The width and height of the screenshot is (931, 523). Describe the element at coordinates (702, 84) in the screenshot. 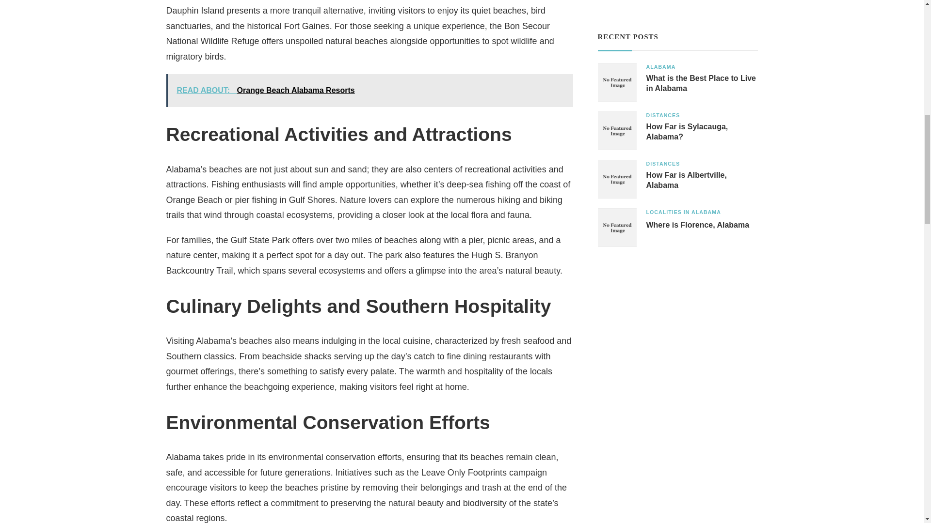

I see `What is the Best Place to Live in Alabama` at that location.